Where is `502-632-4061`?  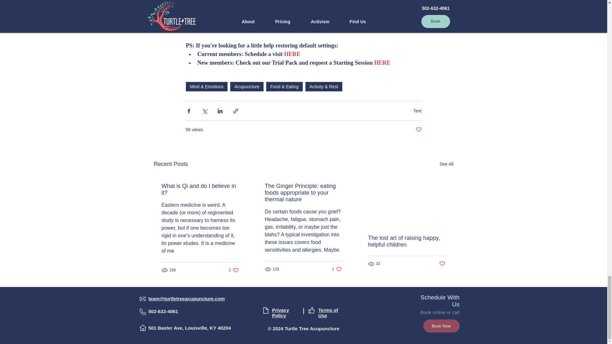
502-632-4061 is located at coordinates (200, 189).